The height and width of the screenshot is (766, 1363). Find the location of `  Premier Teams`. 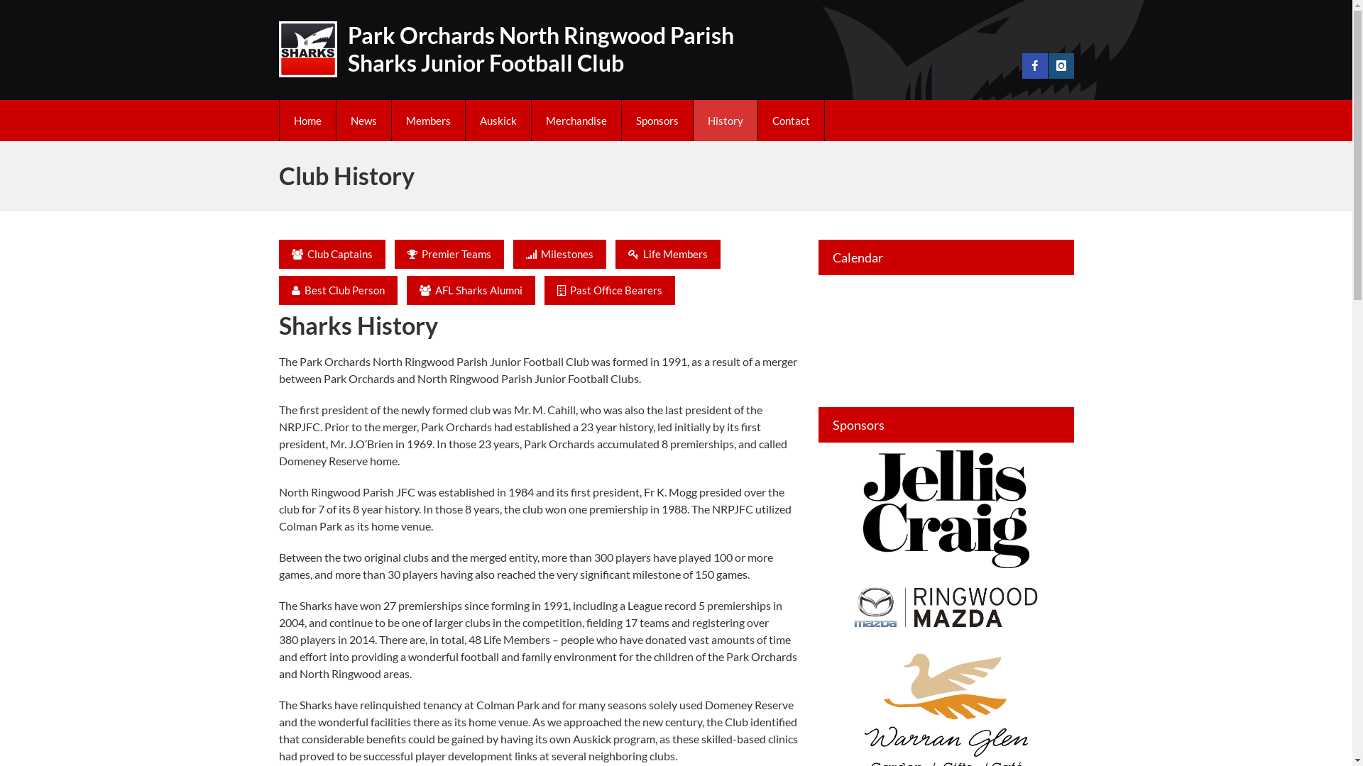

  Premier Teams is located at coordinates (449, 254).